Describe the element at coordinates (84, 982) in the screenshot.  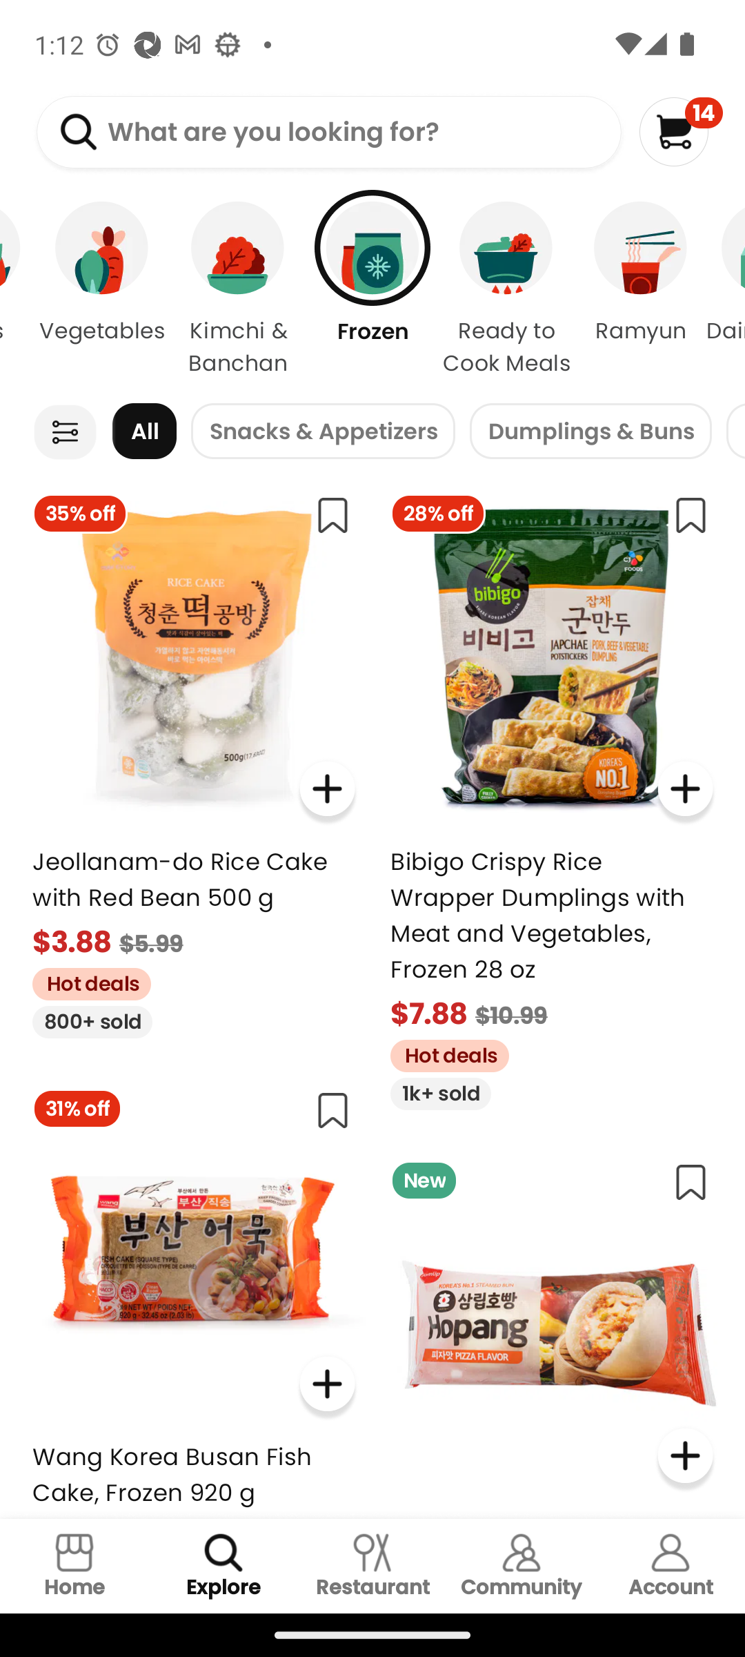
I see `Hot deals` at that location.